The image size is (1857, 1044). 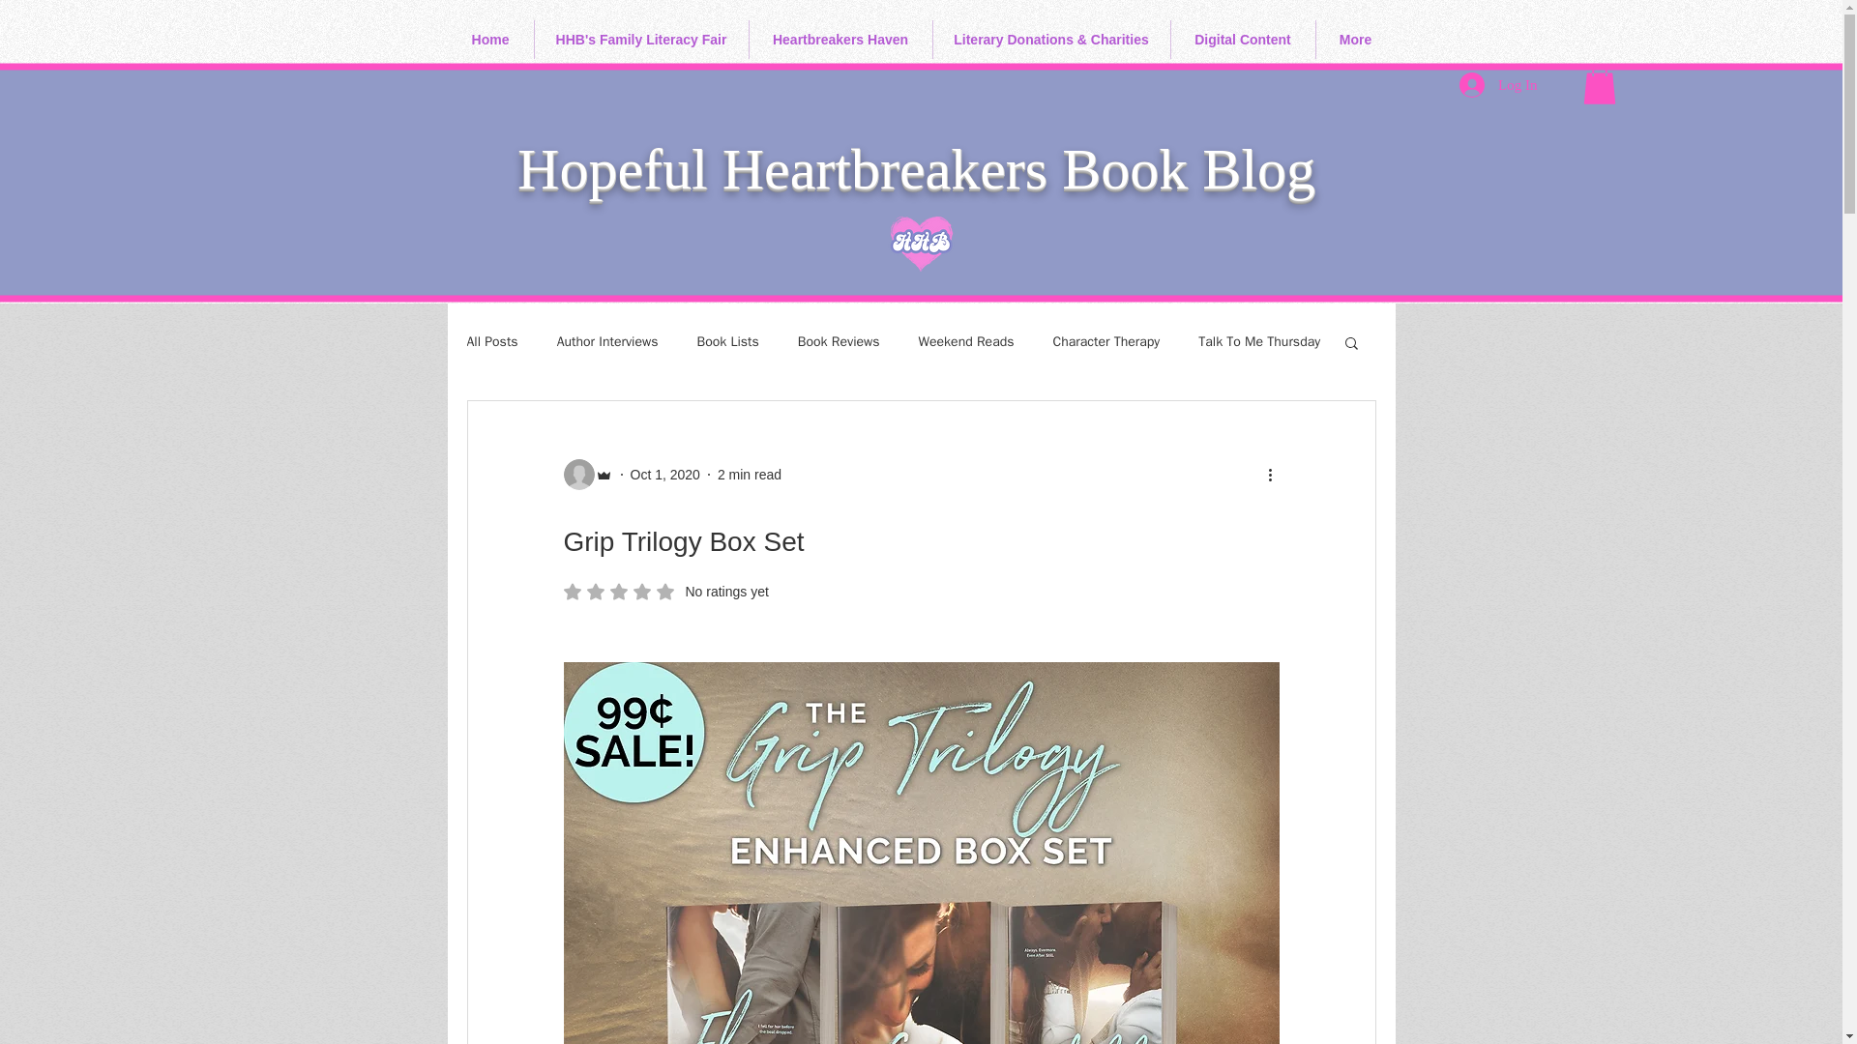 What do you see at coordinates (1498, 85) in the screenshot?
I see `Digital Content` at bounding box center [1498, 85].